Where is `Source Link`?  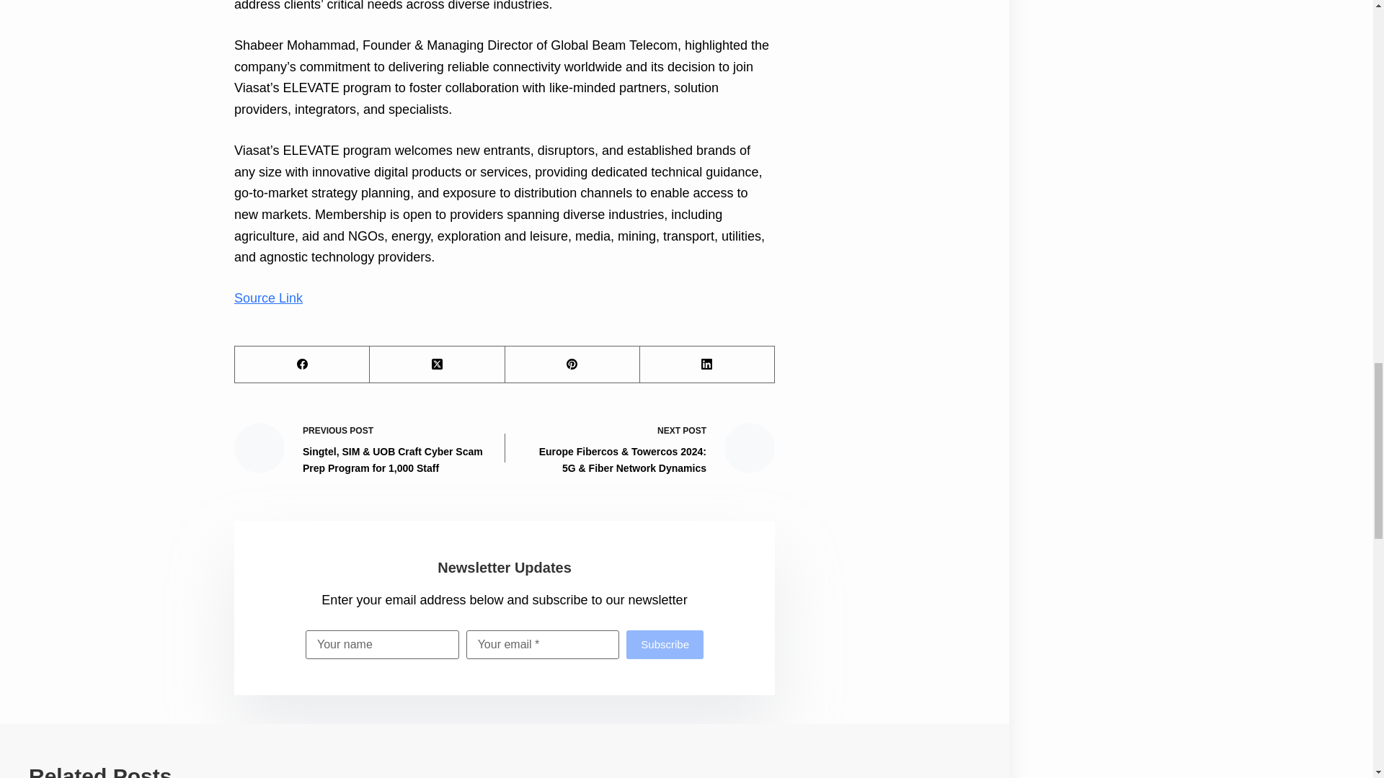 Source Link is located at coordinates (268, 298).